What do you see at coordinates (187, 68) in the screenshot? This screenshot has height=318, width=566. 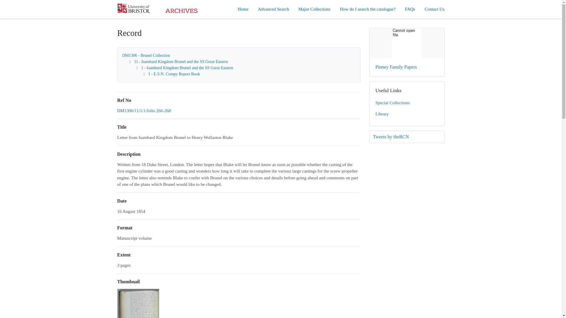 I see `1 - Isambard Kingdom Brunel and the SS Great Eastern` at bounding box center [187, 68].